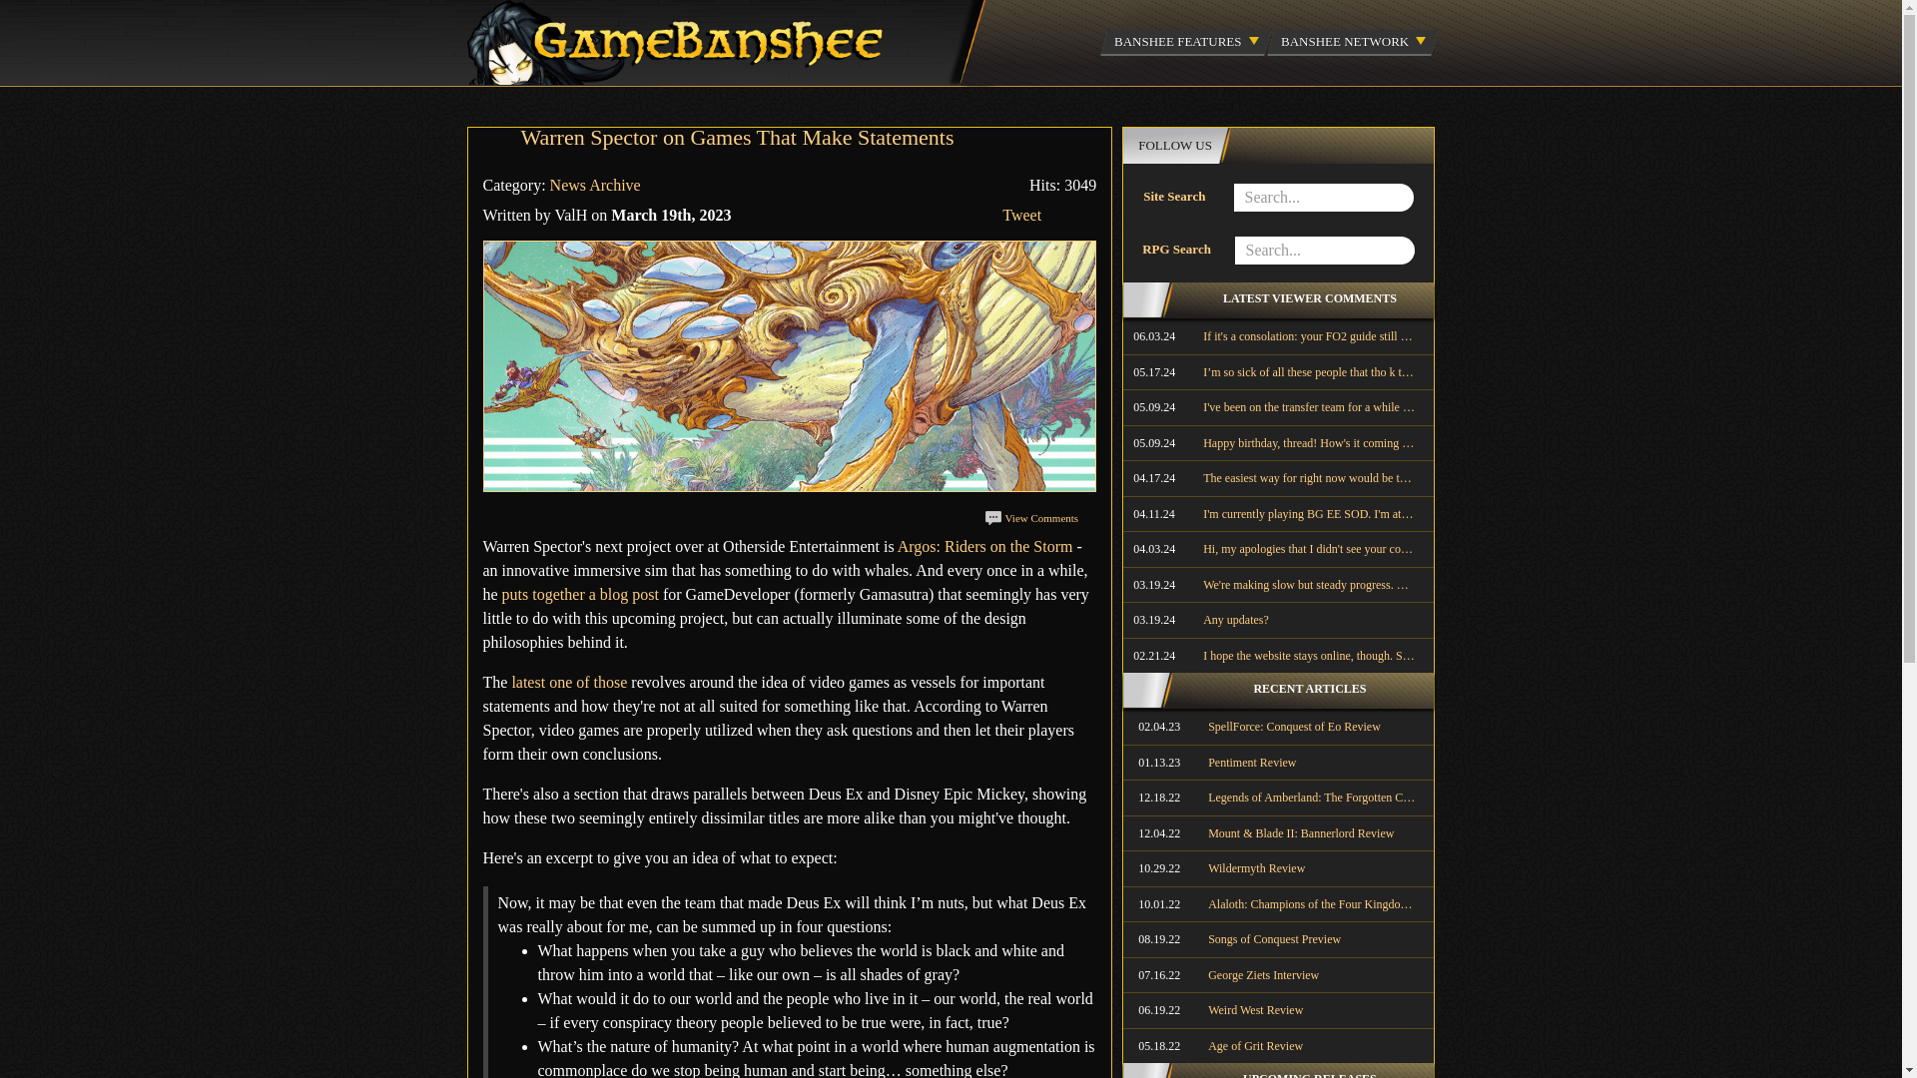 The width and height of the screenshot is (1917, 1078). Describe the element at coordinates (1278, 974) in the screenshot. I see `George Ziets Interview` at that location.